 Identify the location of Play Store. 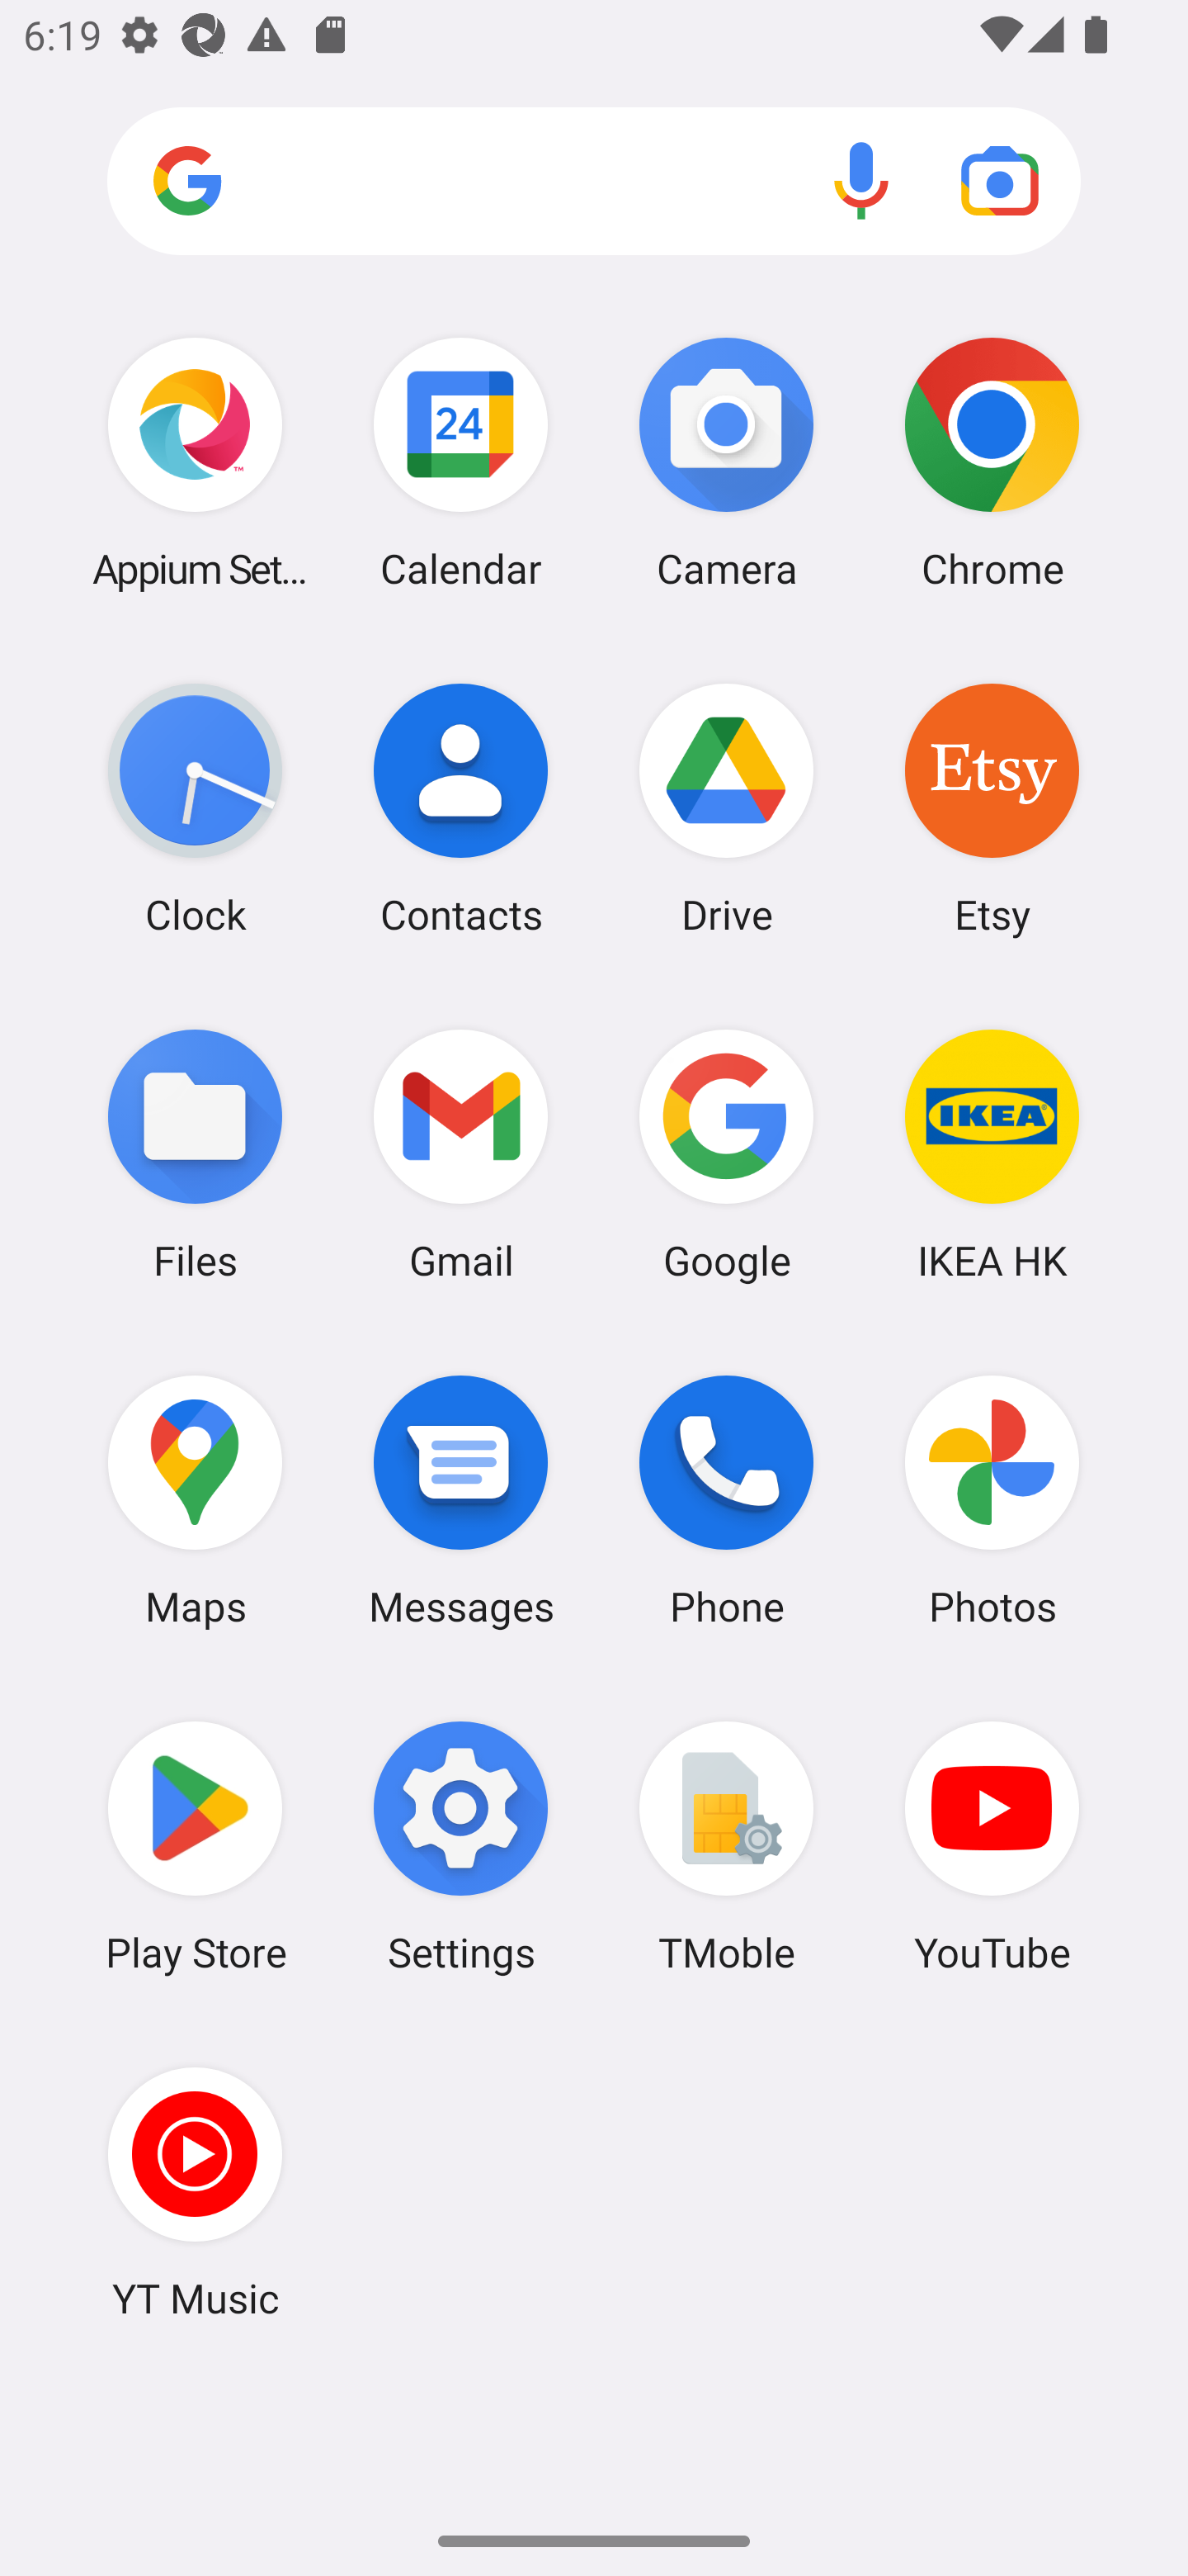
(195, 1847).